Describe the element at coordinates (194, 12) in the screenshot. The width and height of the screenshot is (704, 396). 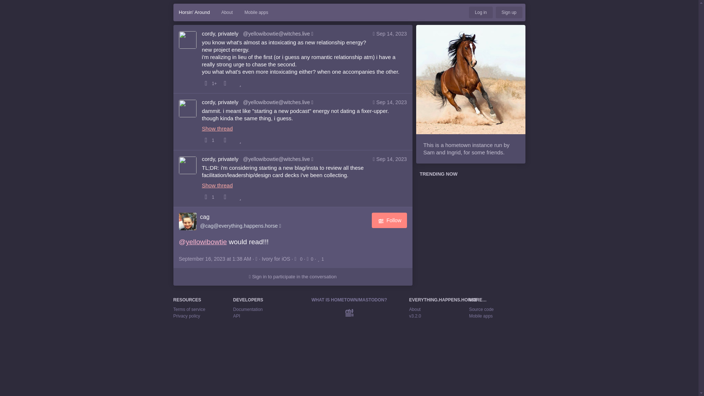
I see `Horsin' Around` at that location.